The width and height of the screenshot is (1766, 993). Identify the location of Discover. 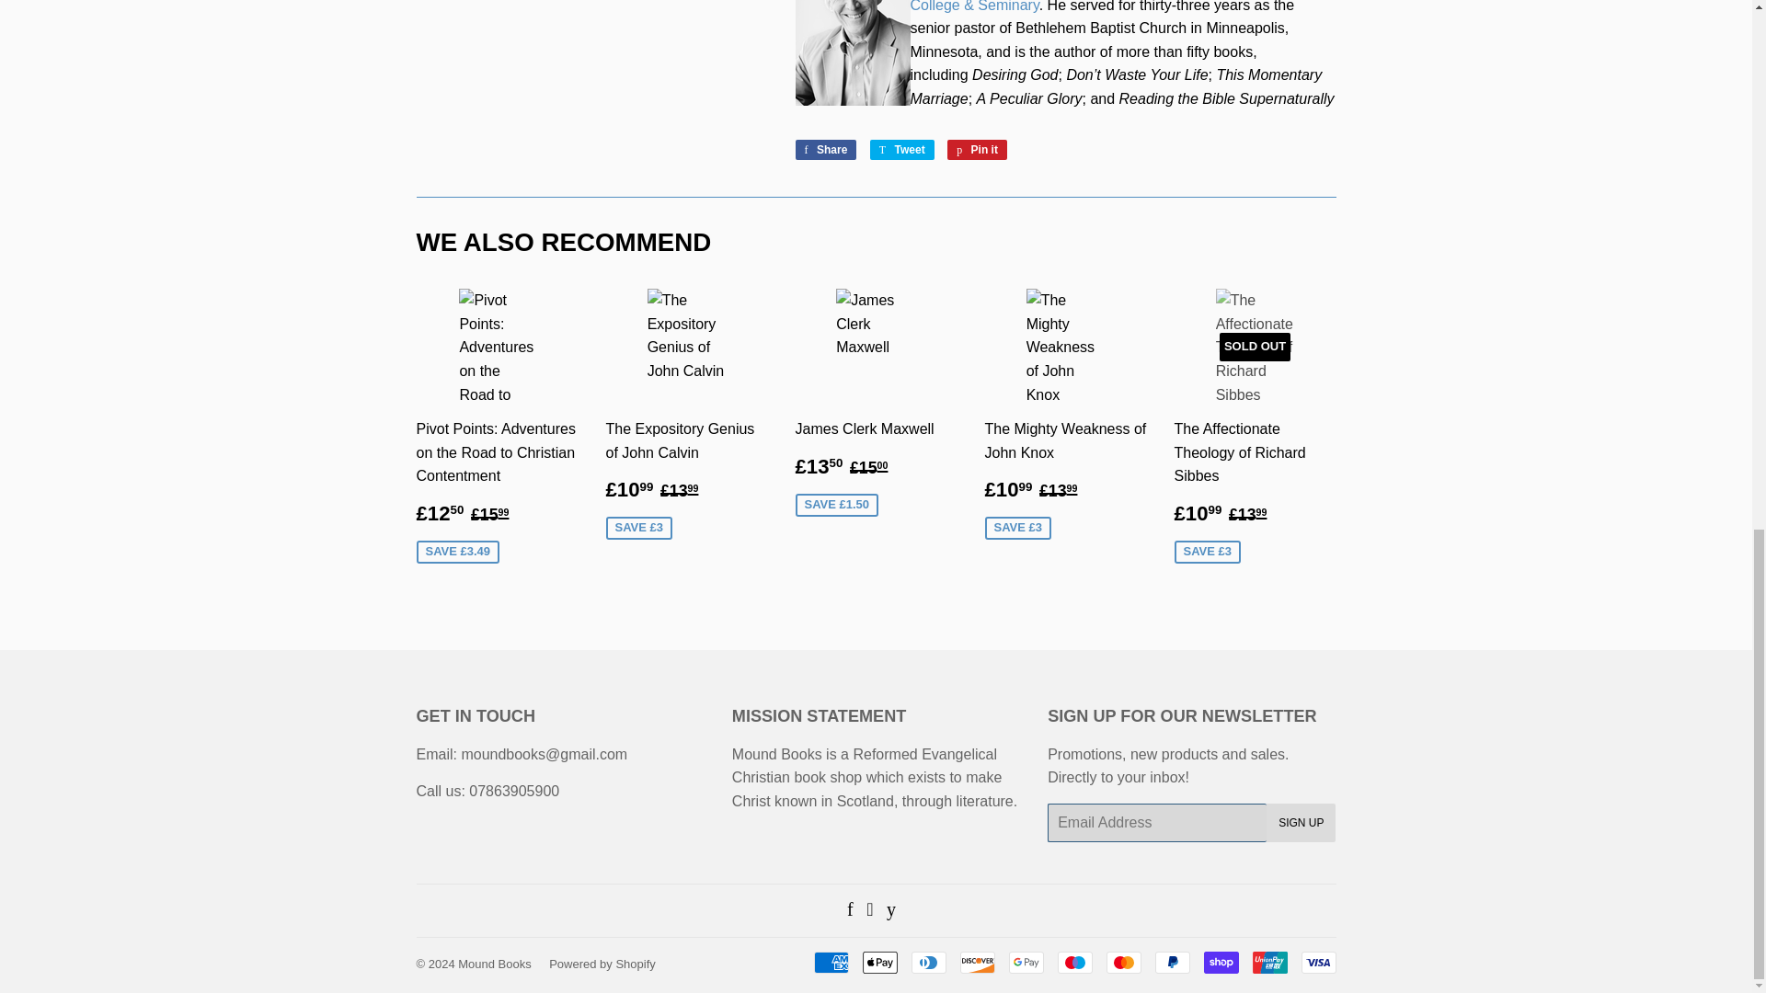
(978, 962).